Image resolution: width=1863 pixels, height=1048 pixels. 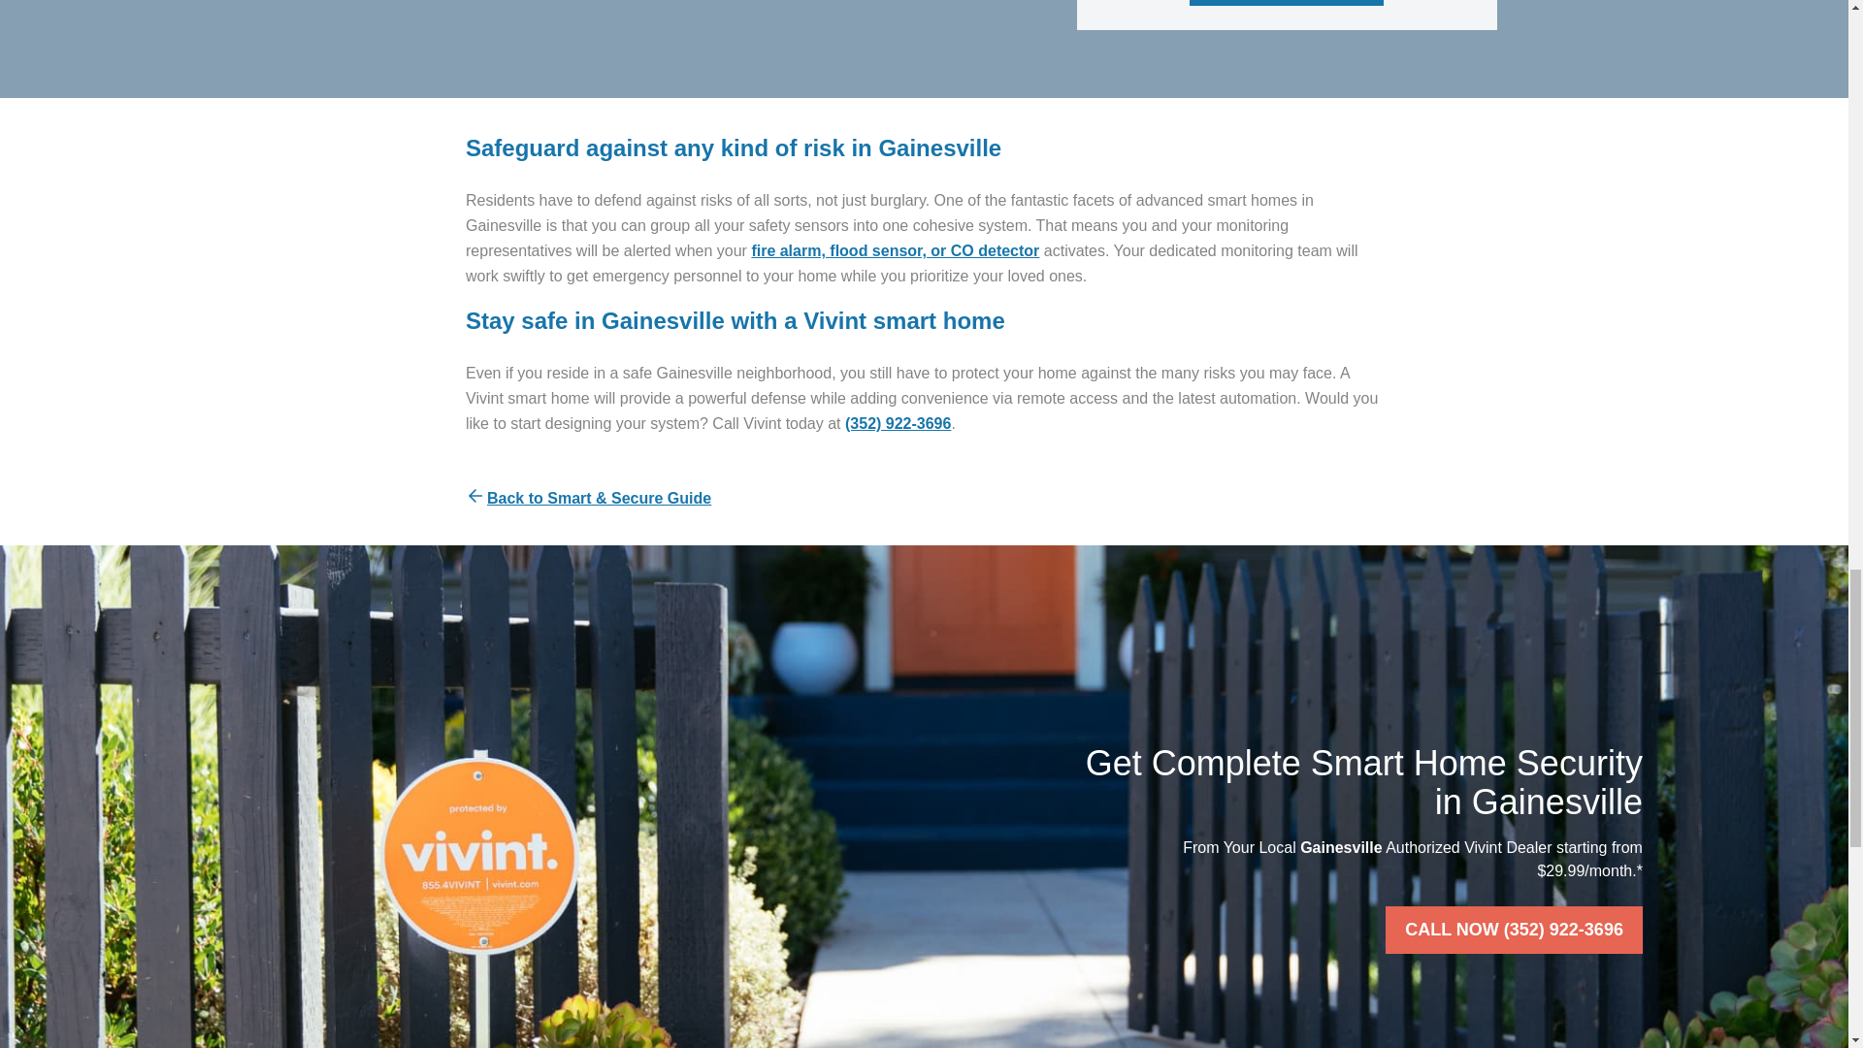 What do you see at coordinates (895, 250) in the screenshot?
I see `fire alarm, flood sensor, or CO detector` at bounding box center [895, 250].